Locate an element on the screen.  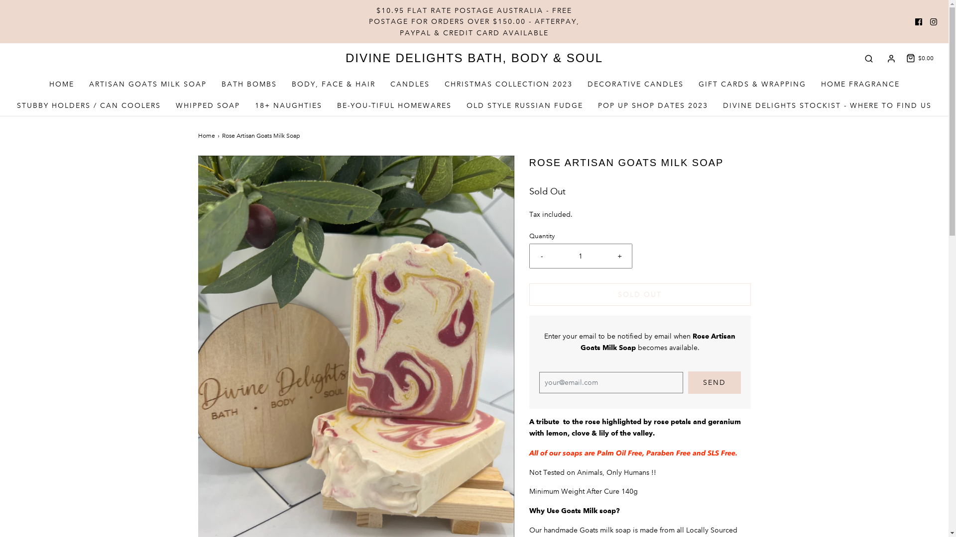
BATH BOMBS is located at coordinates (249, 84).